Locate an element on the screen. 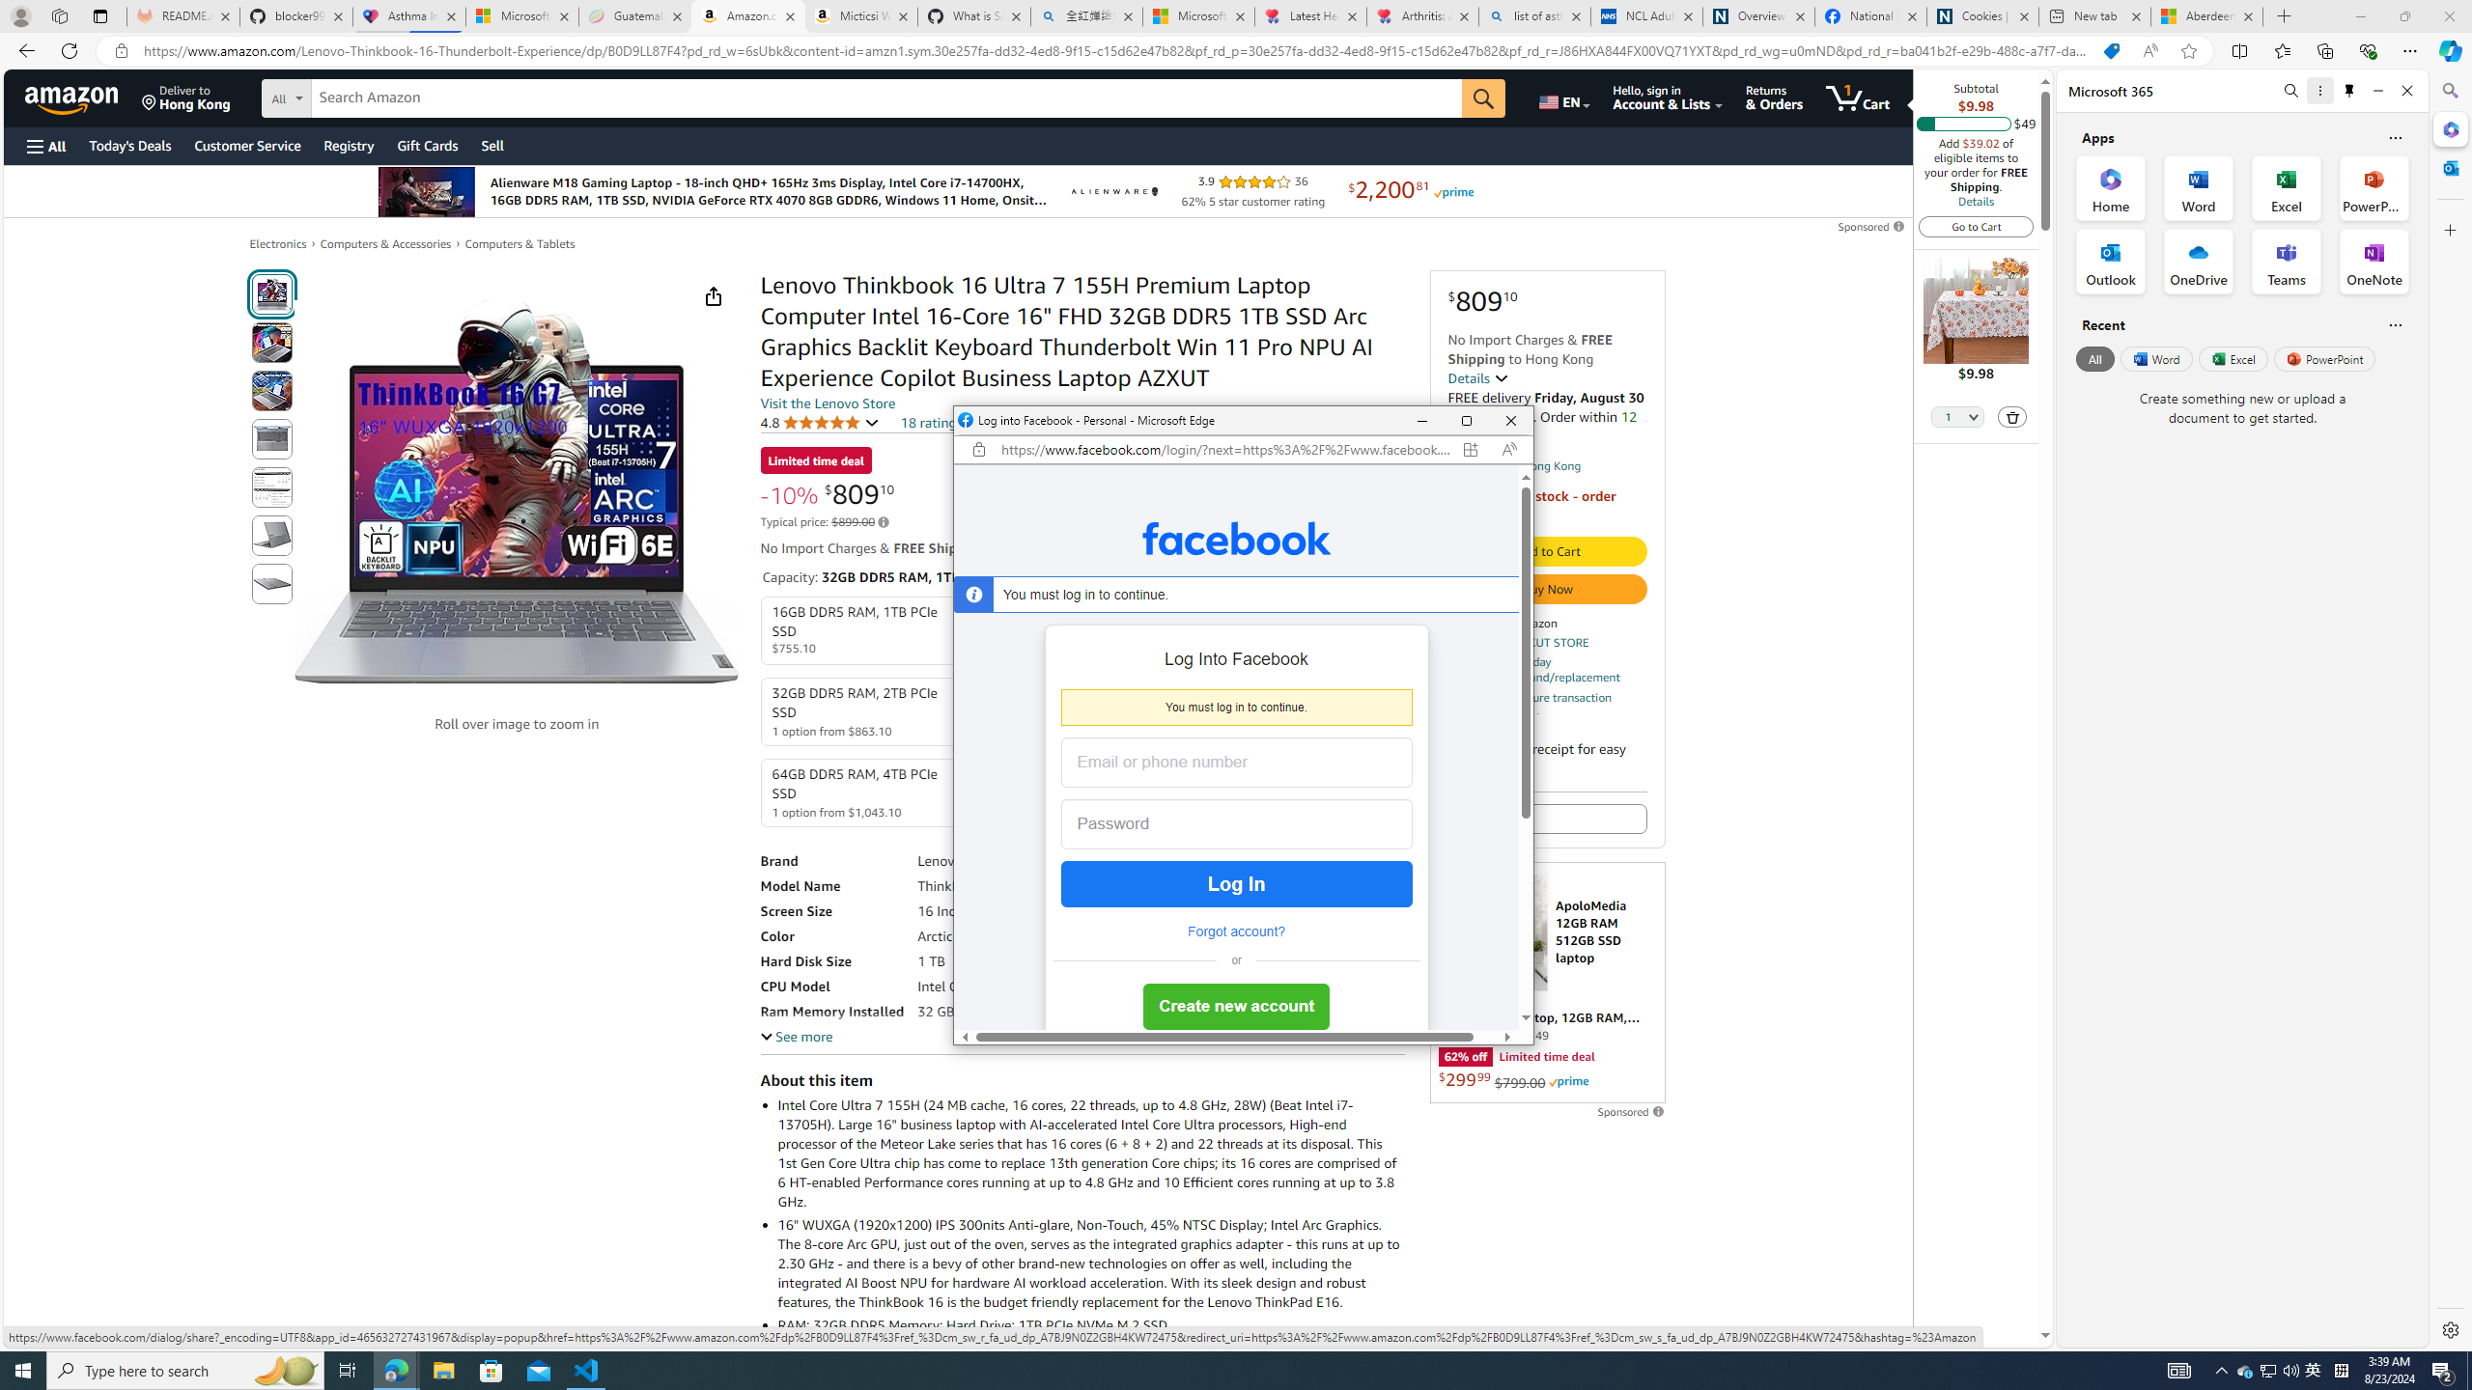 The height and width of the screenshot is (1390, 2472). Visual Studio Code - 1 running window is located at coordinates (587, 1371).